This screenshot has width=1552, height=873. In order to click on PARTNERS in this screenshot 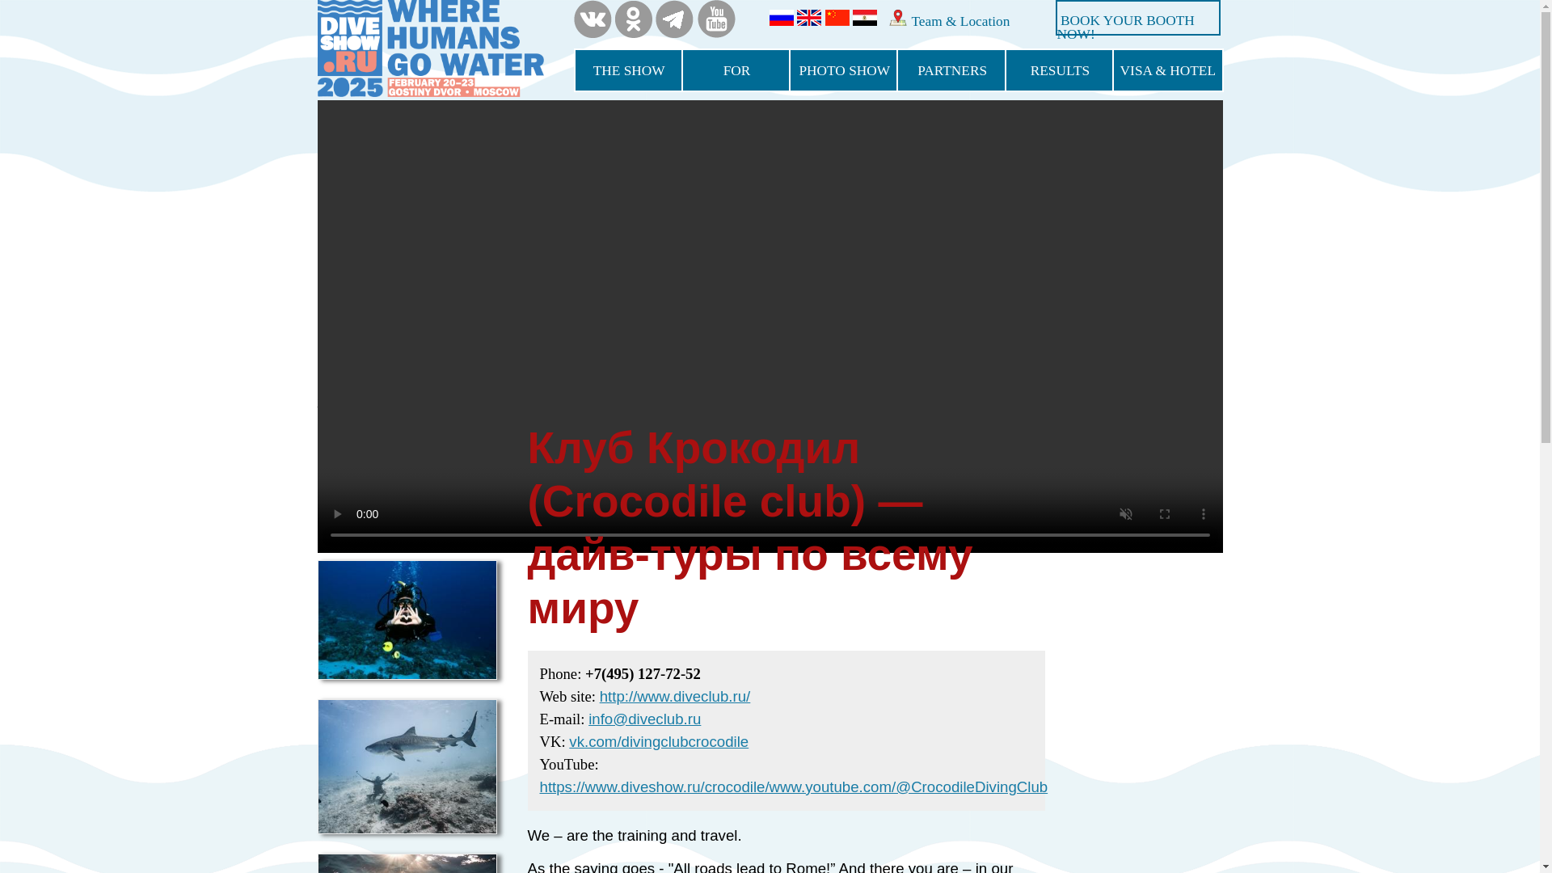, I will do `click(952, 70)`.